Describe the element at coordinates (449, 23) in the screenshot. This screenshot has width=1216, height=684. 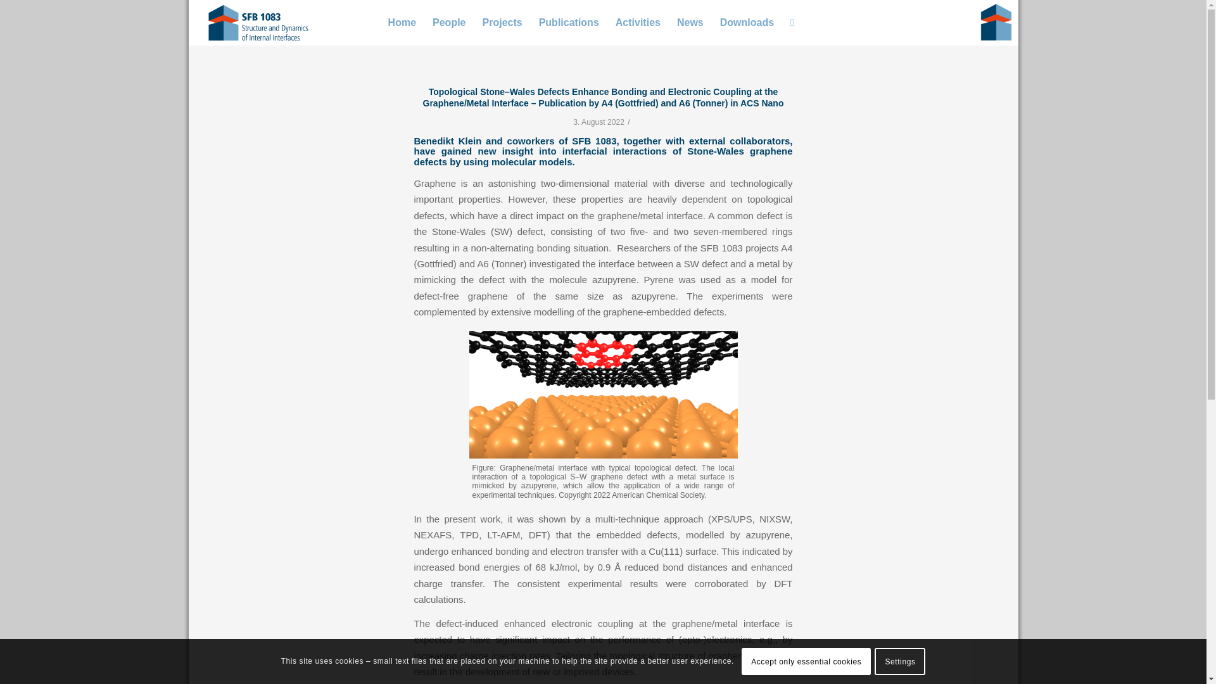
I see `People` at that location.